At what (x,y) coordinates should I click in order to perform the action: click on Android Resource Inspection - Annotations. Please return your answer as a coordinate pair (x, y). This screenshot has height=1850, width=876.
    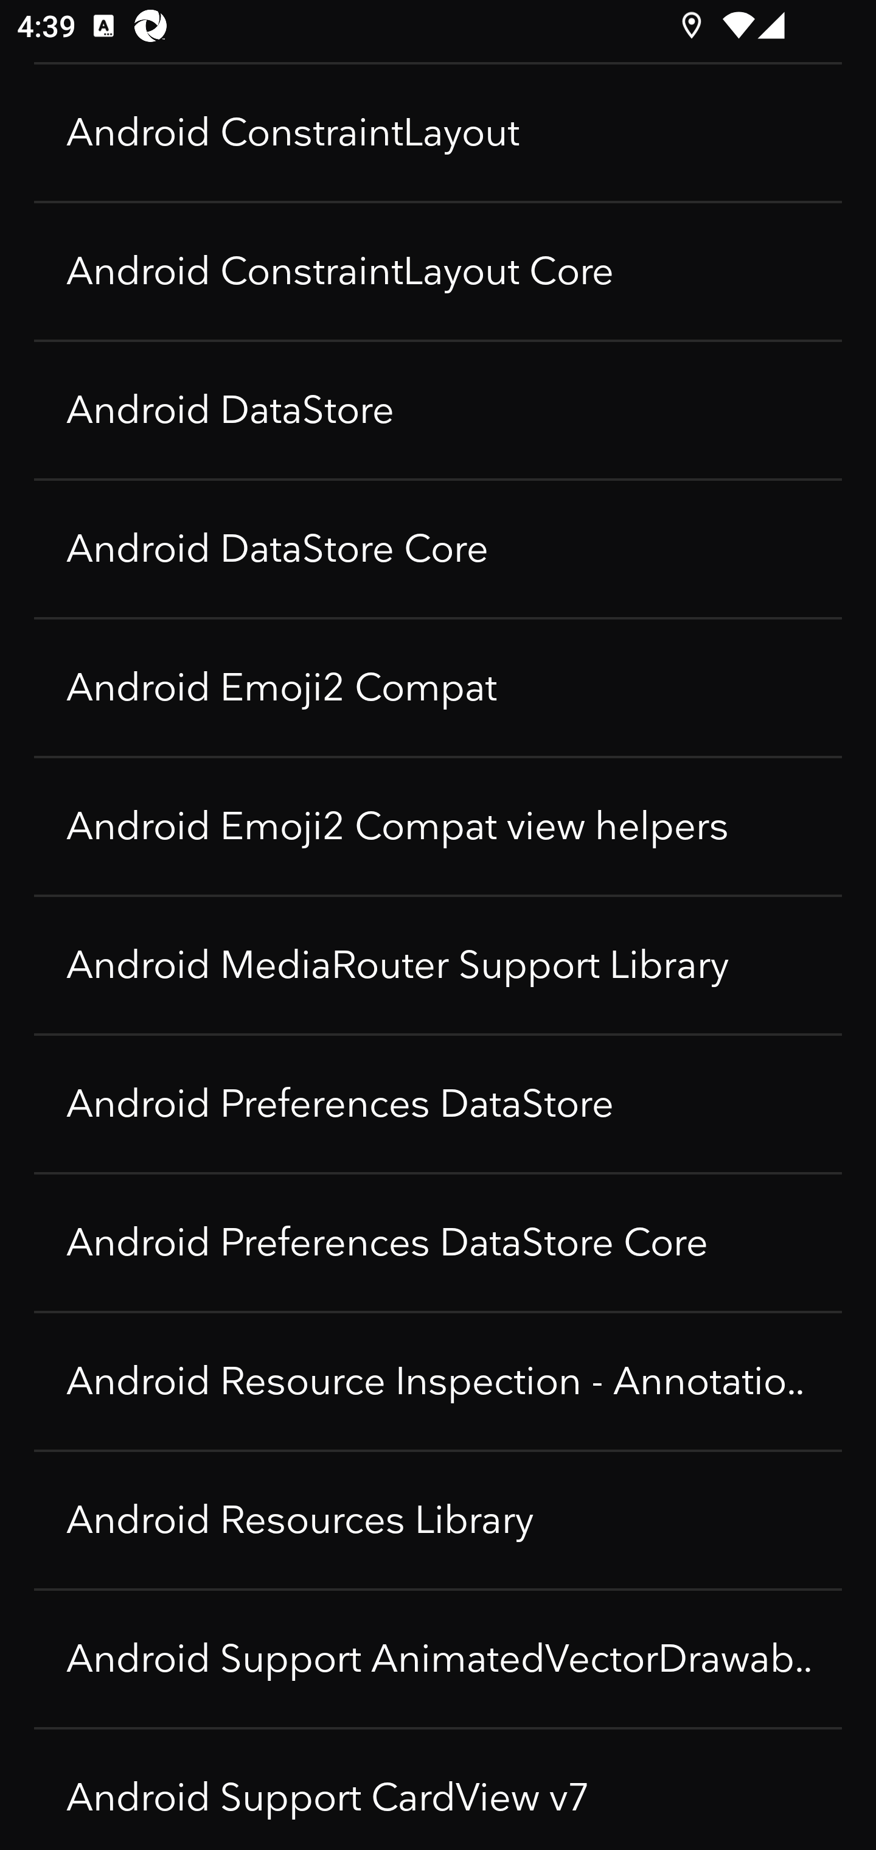
    Looking at the image, I should click on (438, 1381).